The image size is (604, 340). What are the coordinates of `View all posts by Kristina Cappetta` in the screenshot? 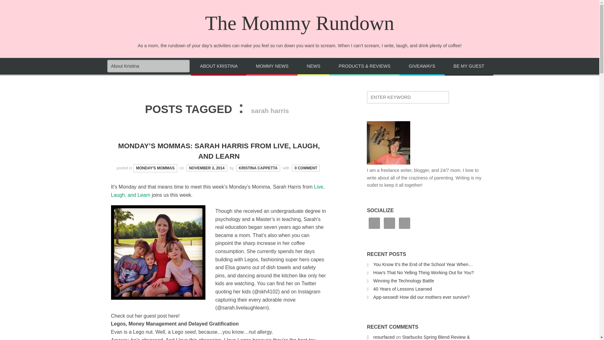 It's located at (258, 168).